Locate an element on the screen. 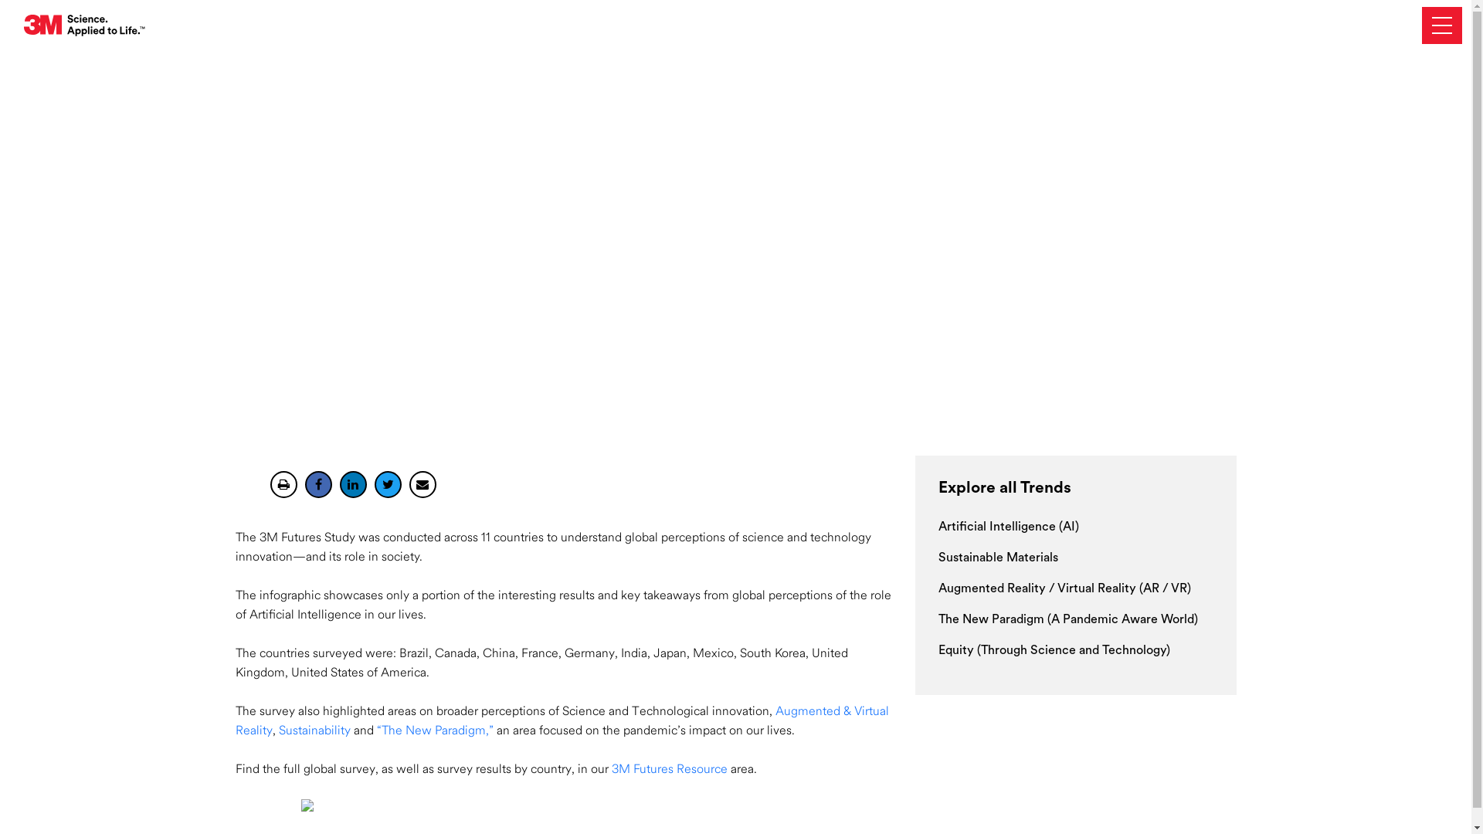 This screenshot has height=834, width=1483. Artificial Intelligence (AI) is located at coordinates (1008, 527).